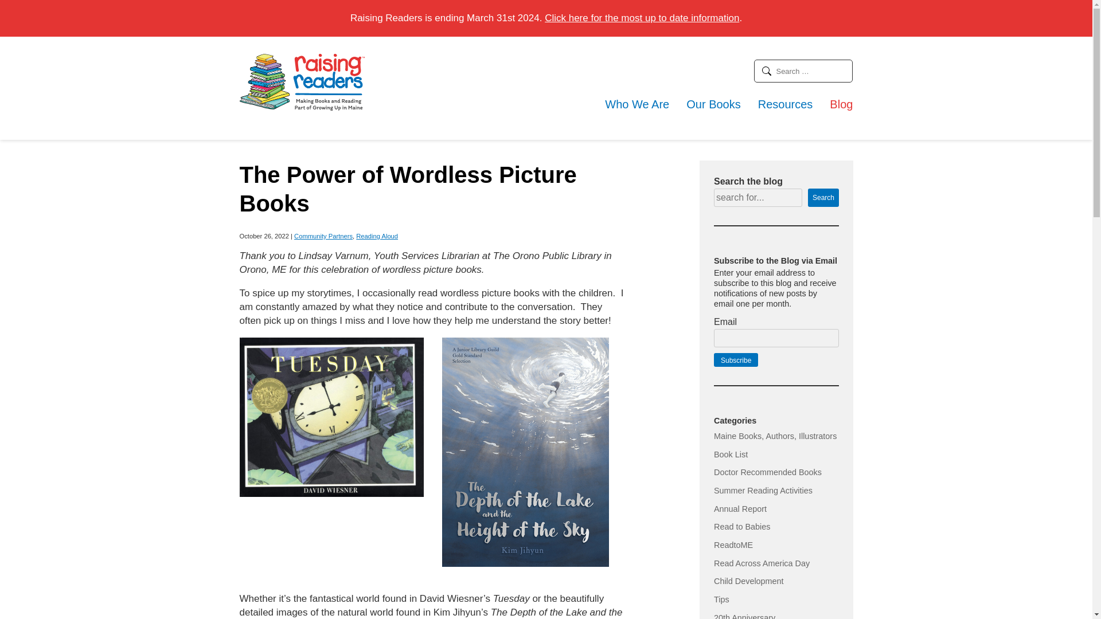 This screenshot has height=619, width=1101. What do you see at coordinates (323, 236) in the screenshot?
I see `Community Partners` at bounding box center [323, 236].